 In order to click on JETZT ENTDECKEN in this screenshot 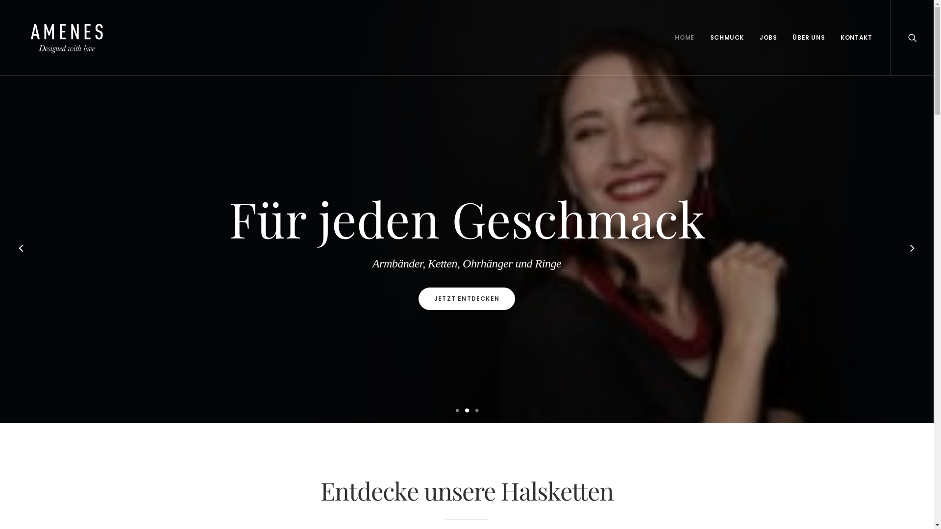, I will do `click(467, 298)`.